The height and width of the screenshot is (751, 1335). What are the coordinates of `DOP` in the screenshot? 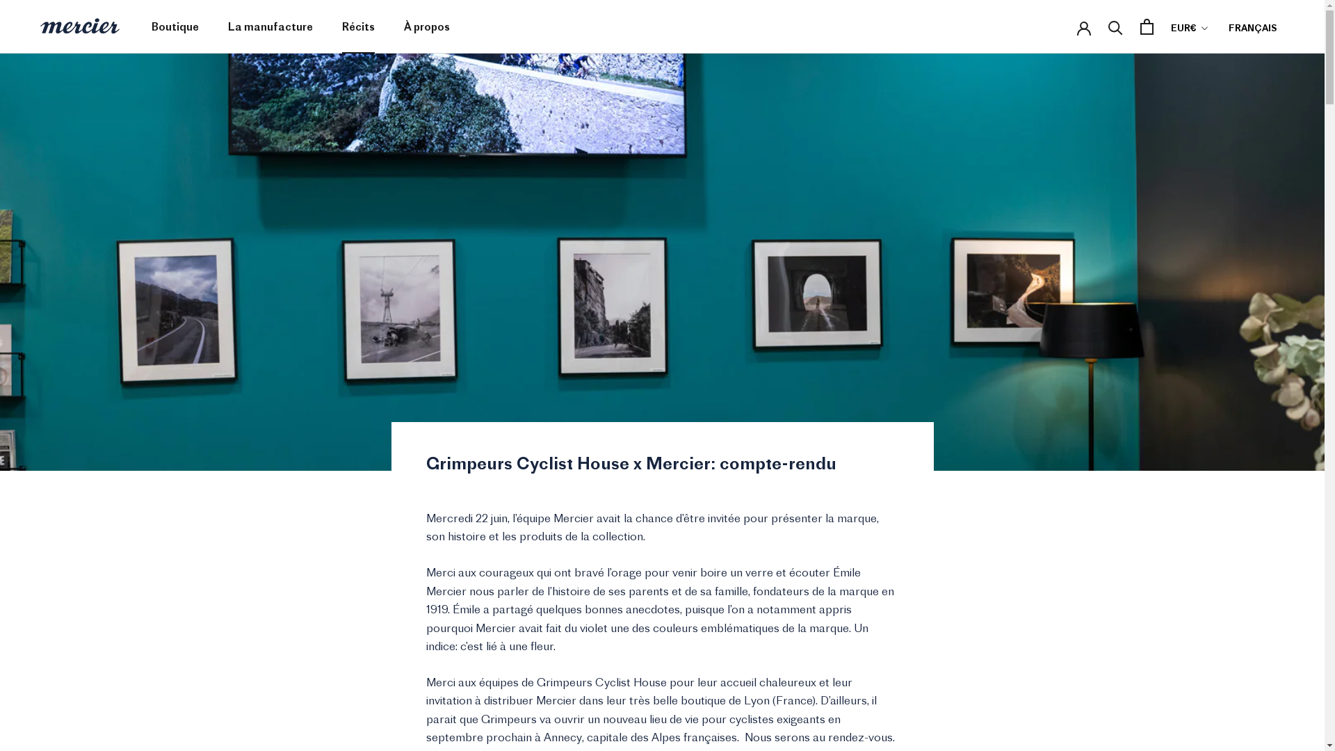 It's located at (1214, 520).